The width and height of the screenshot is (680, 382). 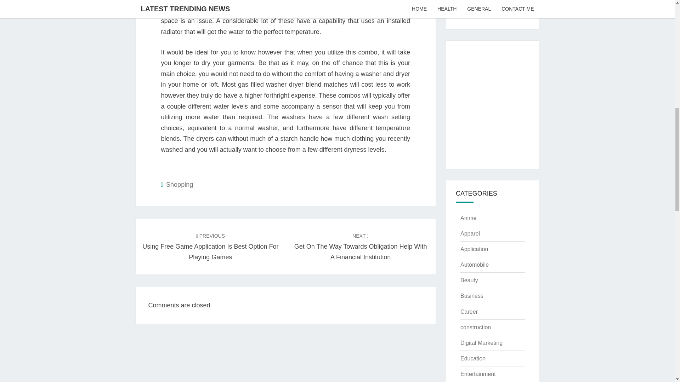 What do you see at coordinates (468, 218) in the screenshot?
I see `Anime` at bounding box center [468, 218].